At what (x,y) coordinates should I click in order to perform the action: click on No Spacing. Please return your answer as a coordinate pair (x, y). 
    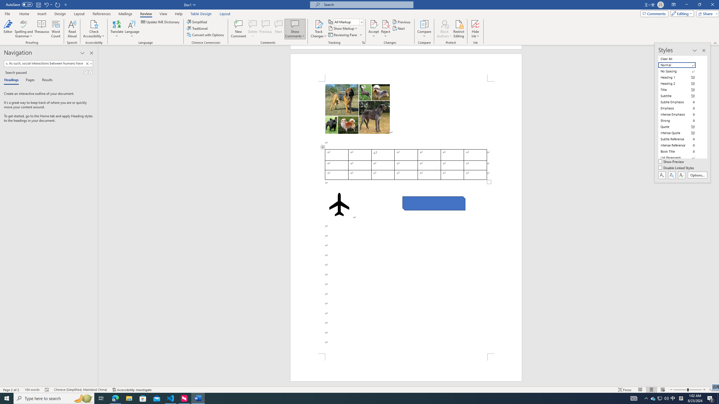
    Looking at the image, I should click on (680, 71).